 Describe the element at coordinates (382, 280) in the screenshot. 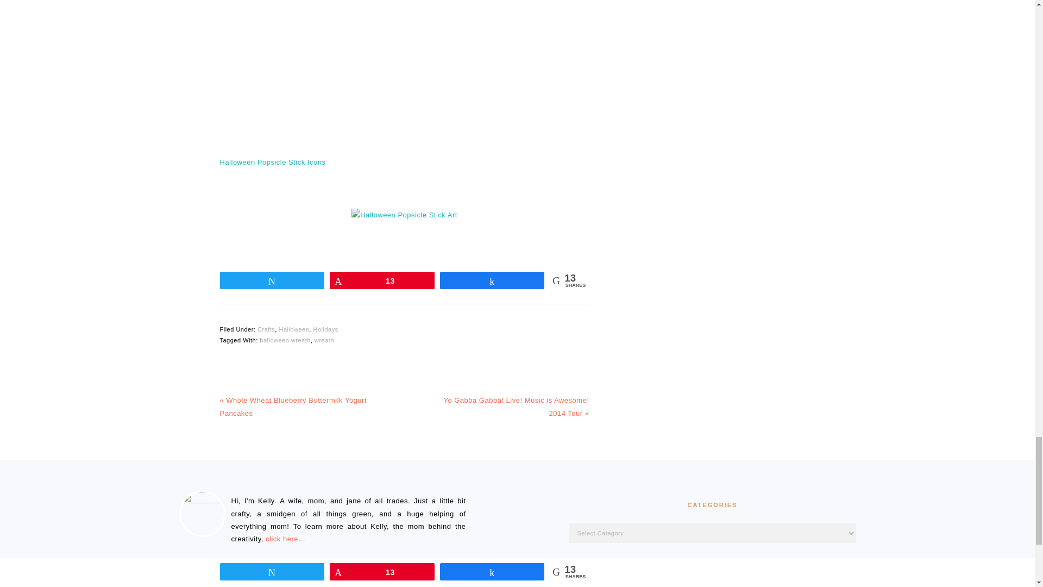

I see `13` at that location.